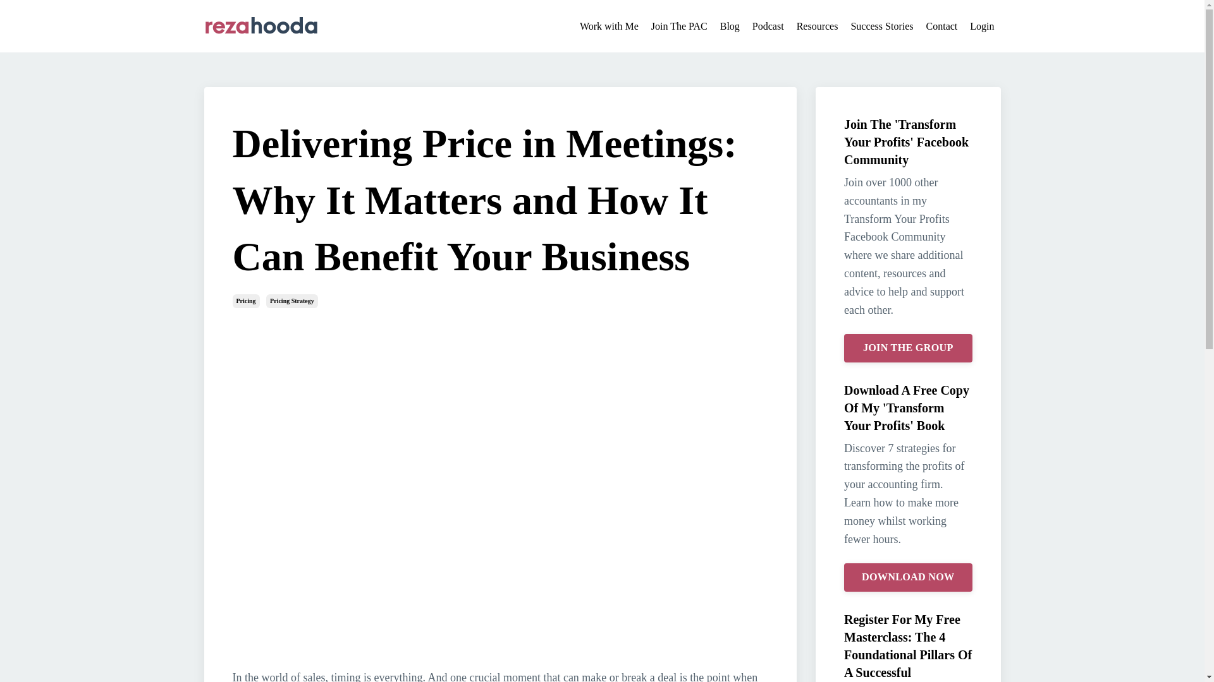 This screenshot has width=1214, height=682. I want to click on Resources, so click(817, 27).